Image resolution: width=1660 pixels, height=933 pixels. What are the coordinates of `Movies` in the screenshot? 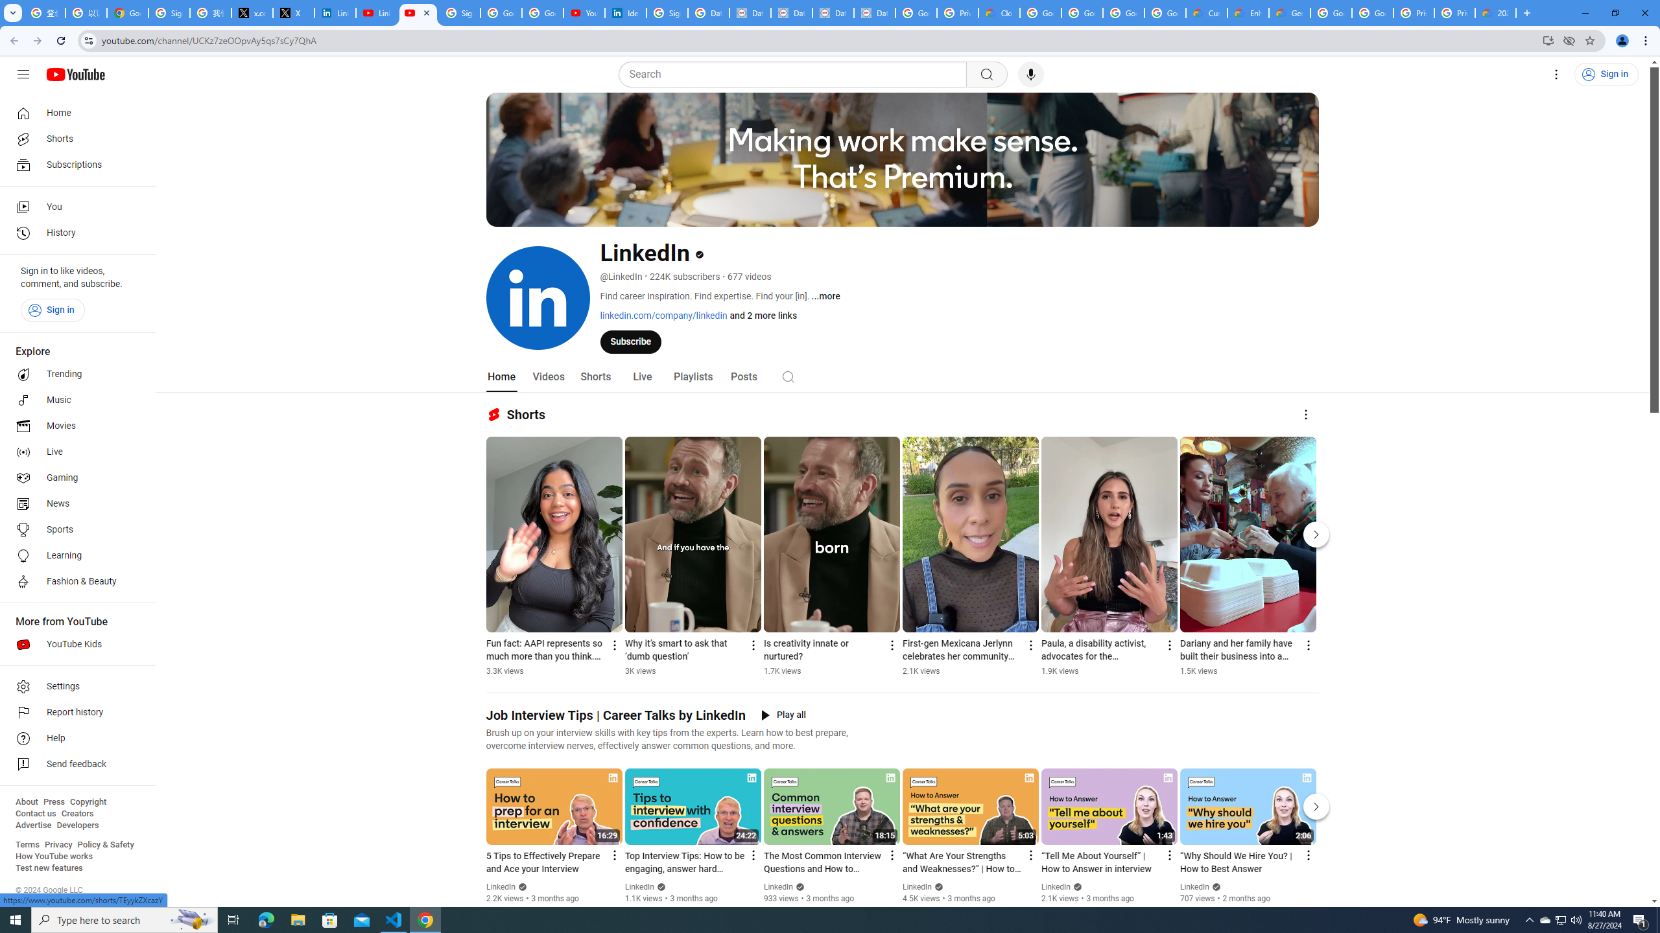 It's located at (74, 426).